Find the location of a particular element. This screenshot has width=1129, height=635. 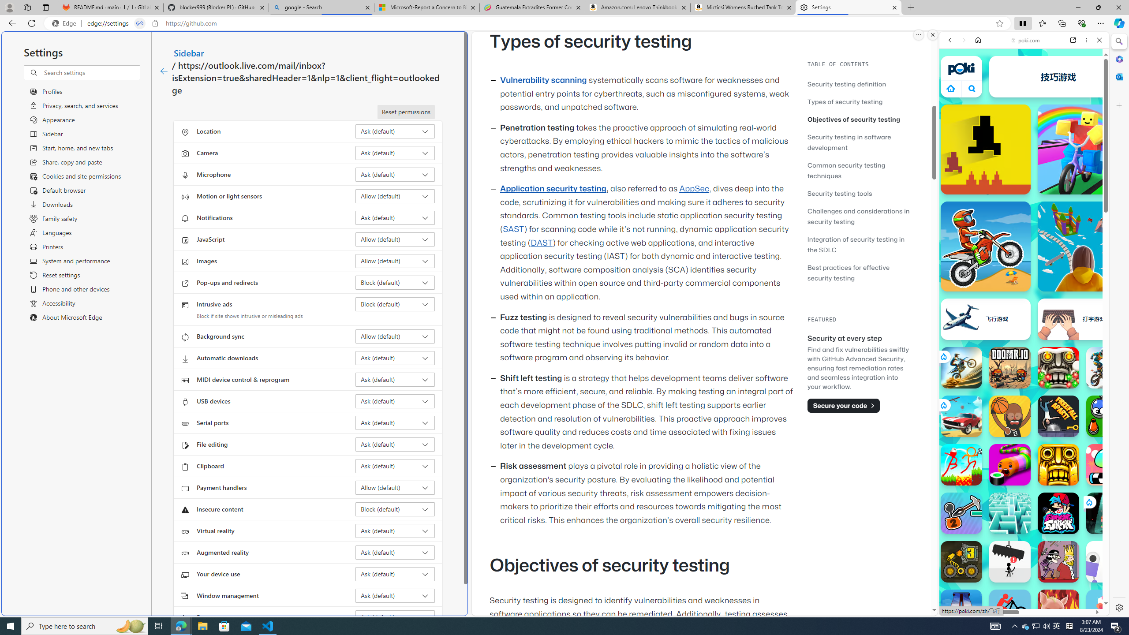

Hills of Steel is located at coordinates (980, 406).